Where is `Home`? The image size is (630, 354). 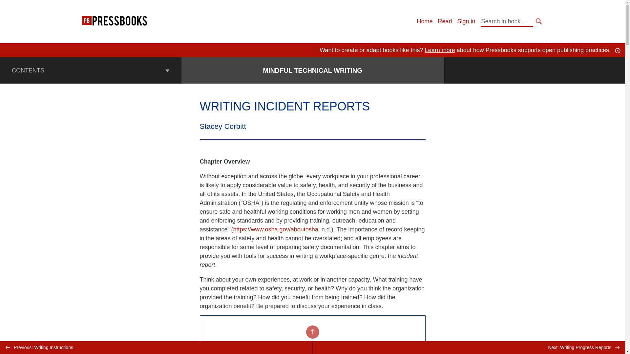 Home is located at coordinates (424, 21).